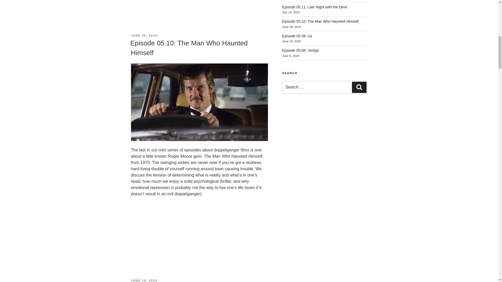 The width and height of the screenshot is (502, 282). What do you see at coordinates (189, 48) in the screenshot?
I see `Episode 05.10: The Man Who Haunted Himself` at bounding box center [189, 48].